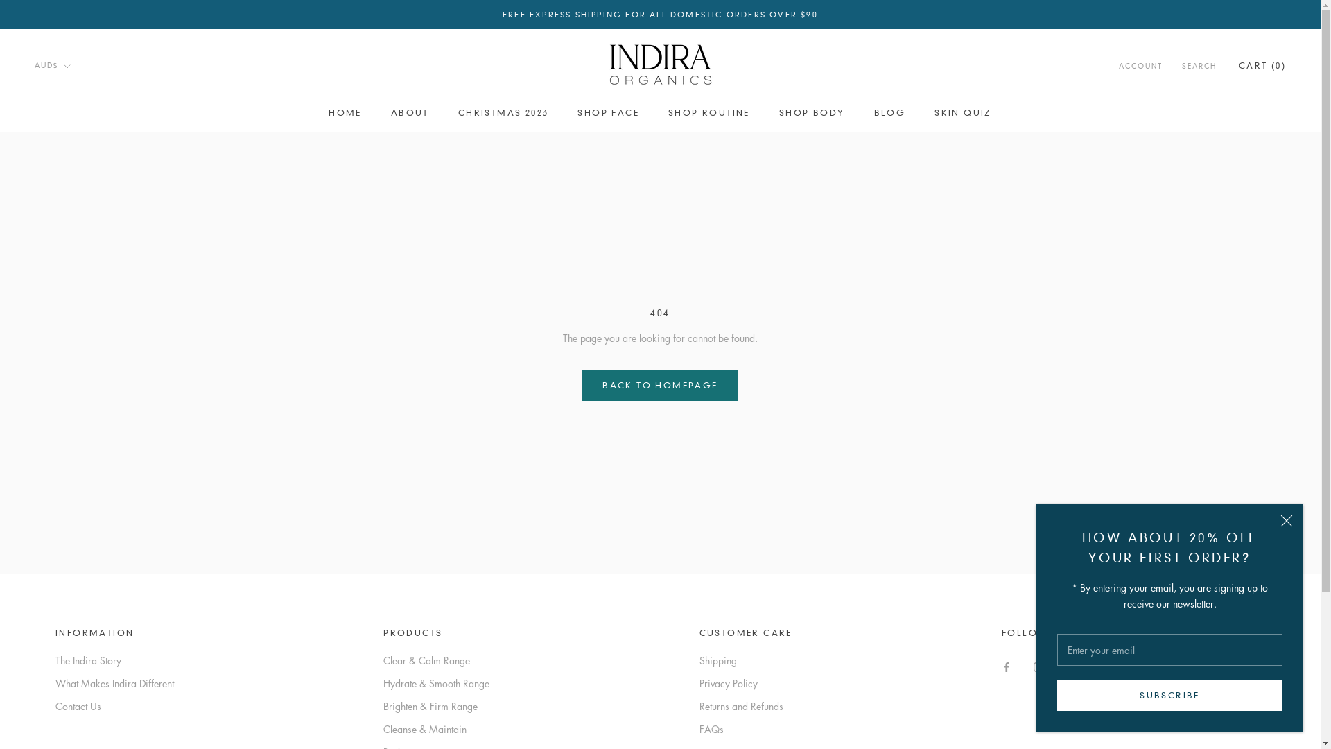 The image size is (1331, 749). Describe the element at coordinates (890, 112) in the screenshot. I see `BLOG
BLOG` at that location.